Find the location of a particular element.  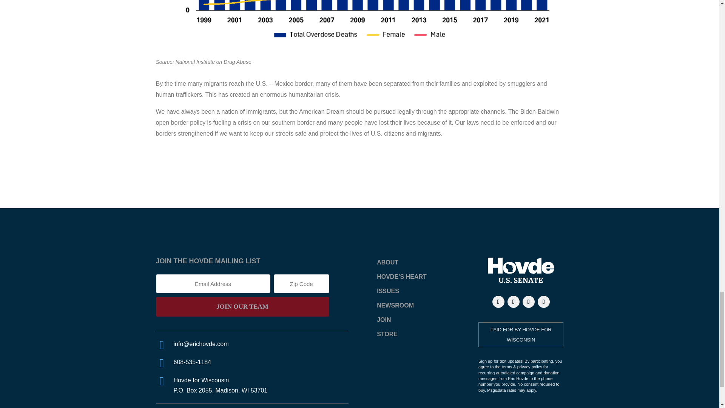

National Drug-Involved Overdose Deaths is located at coordinates (359, 23).